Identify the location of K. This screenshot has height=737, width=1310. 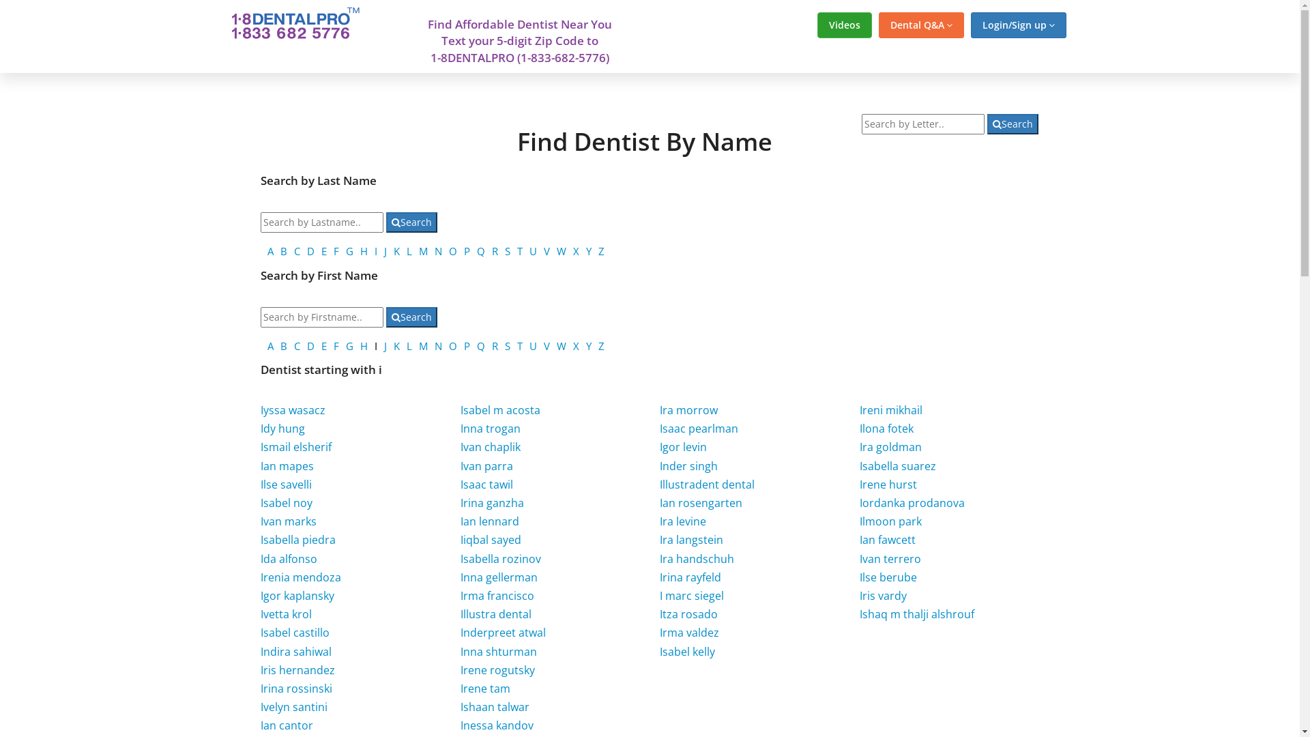
(397, 251).